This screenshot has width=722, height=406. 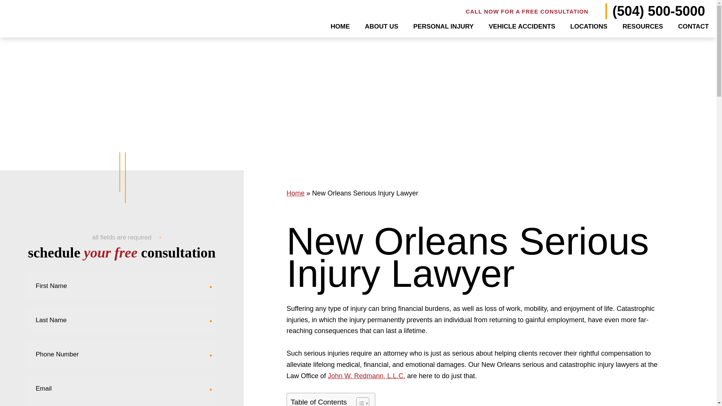 I want to click on Home, so click(x=296, y=193).